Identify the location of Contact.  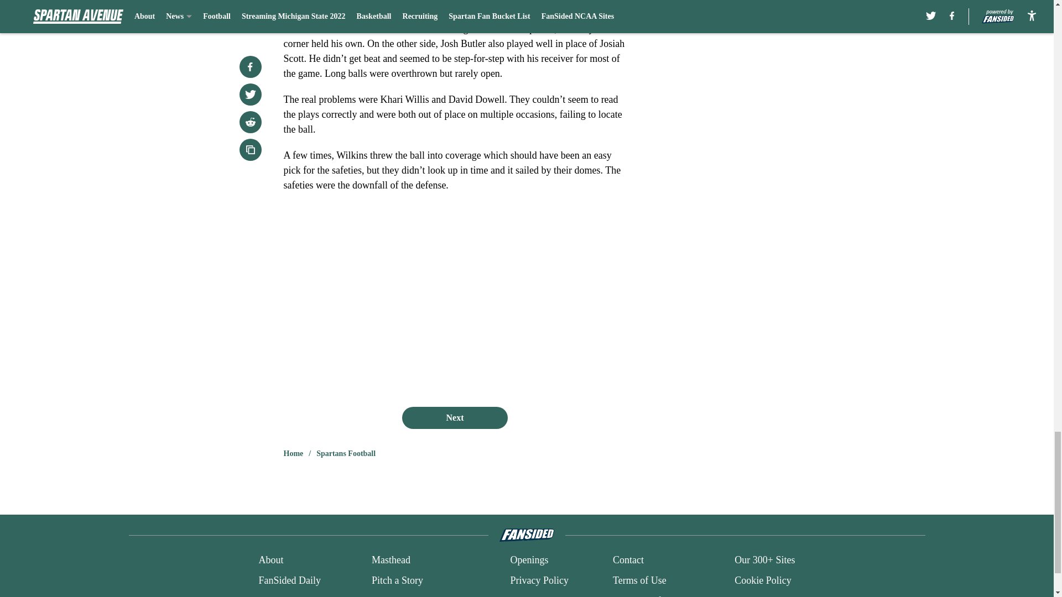
(628, 561).